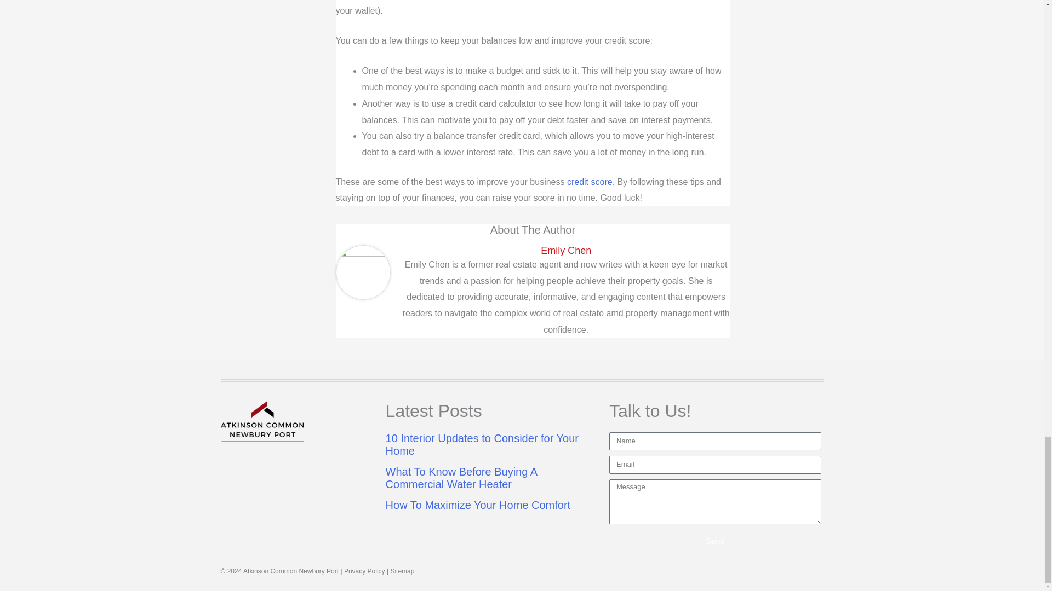 Image resolution: width=1052 pixels, height=591 pixels. What do you see at coordinates (461, 478) in the screenshot?
I see `What To Know Before Buying A Commercial Water Heater` at bounding box center [461, 478].